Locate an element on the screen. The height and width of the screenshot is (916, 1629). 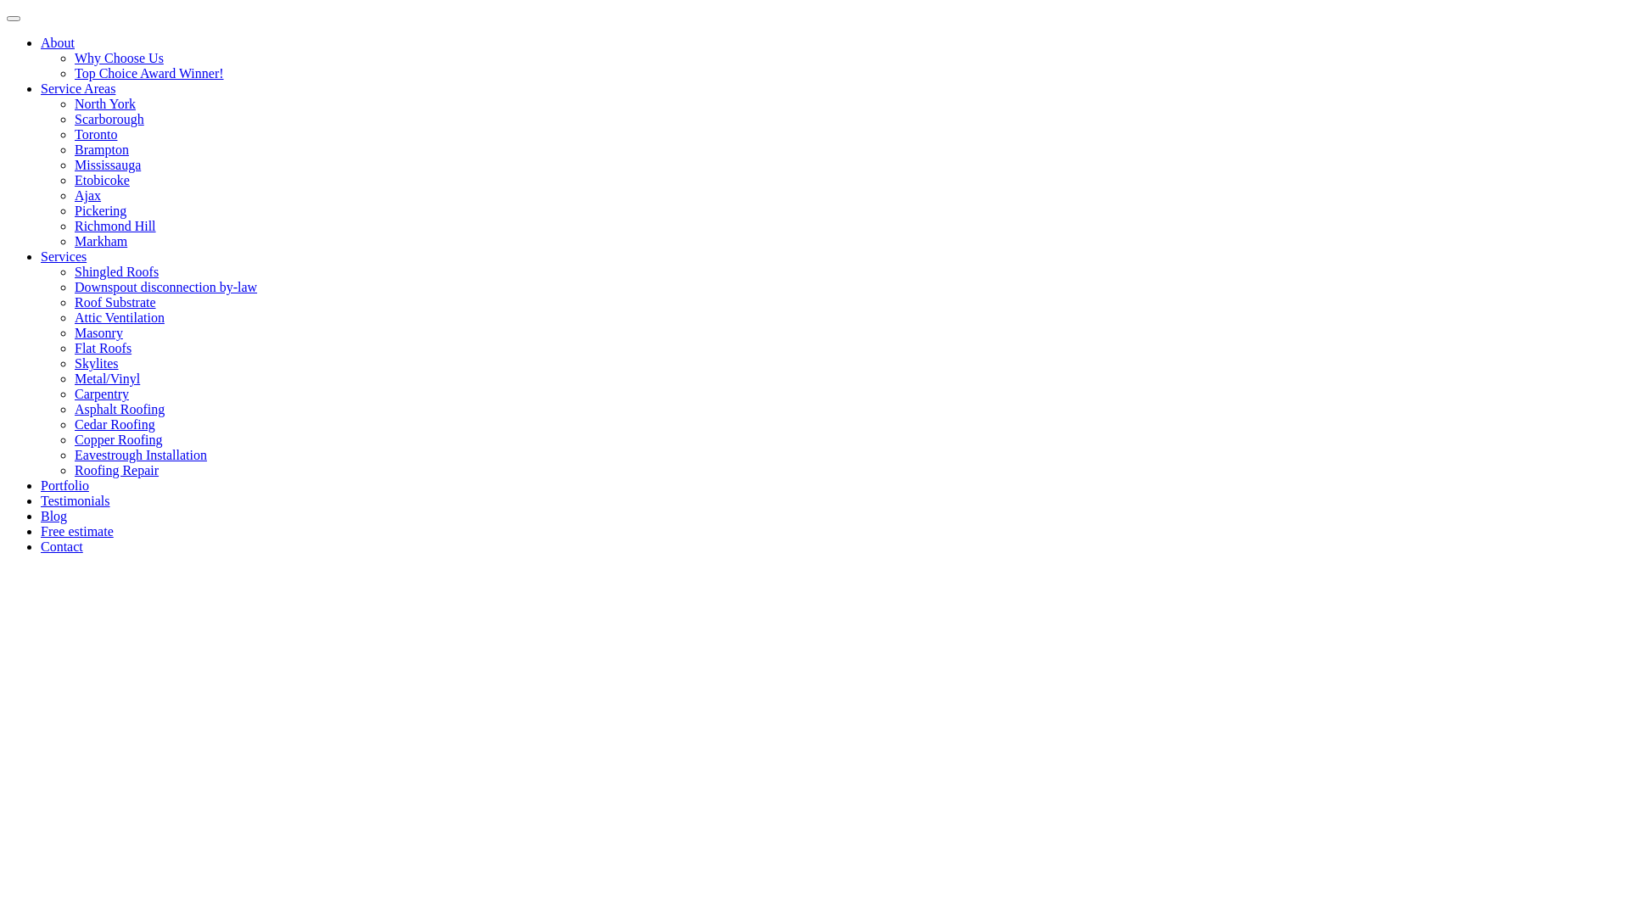
Shingled Roofs is located at coordinates (117, 271).